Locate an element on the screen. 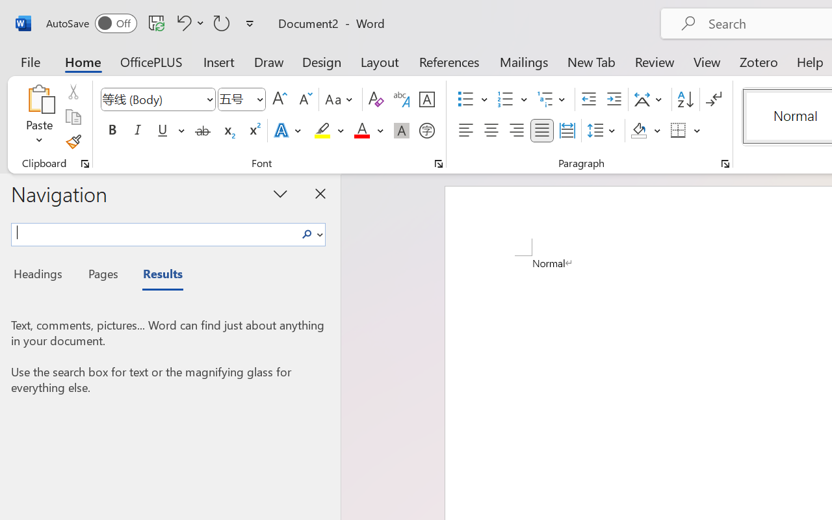 The height and width of the screenshot is (520, 832). Pages is located at coordinates (101, 276).